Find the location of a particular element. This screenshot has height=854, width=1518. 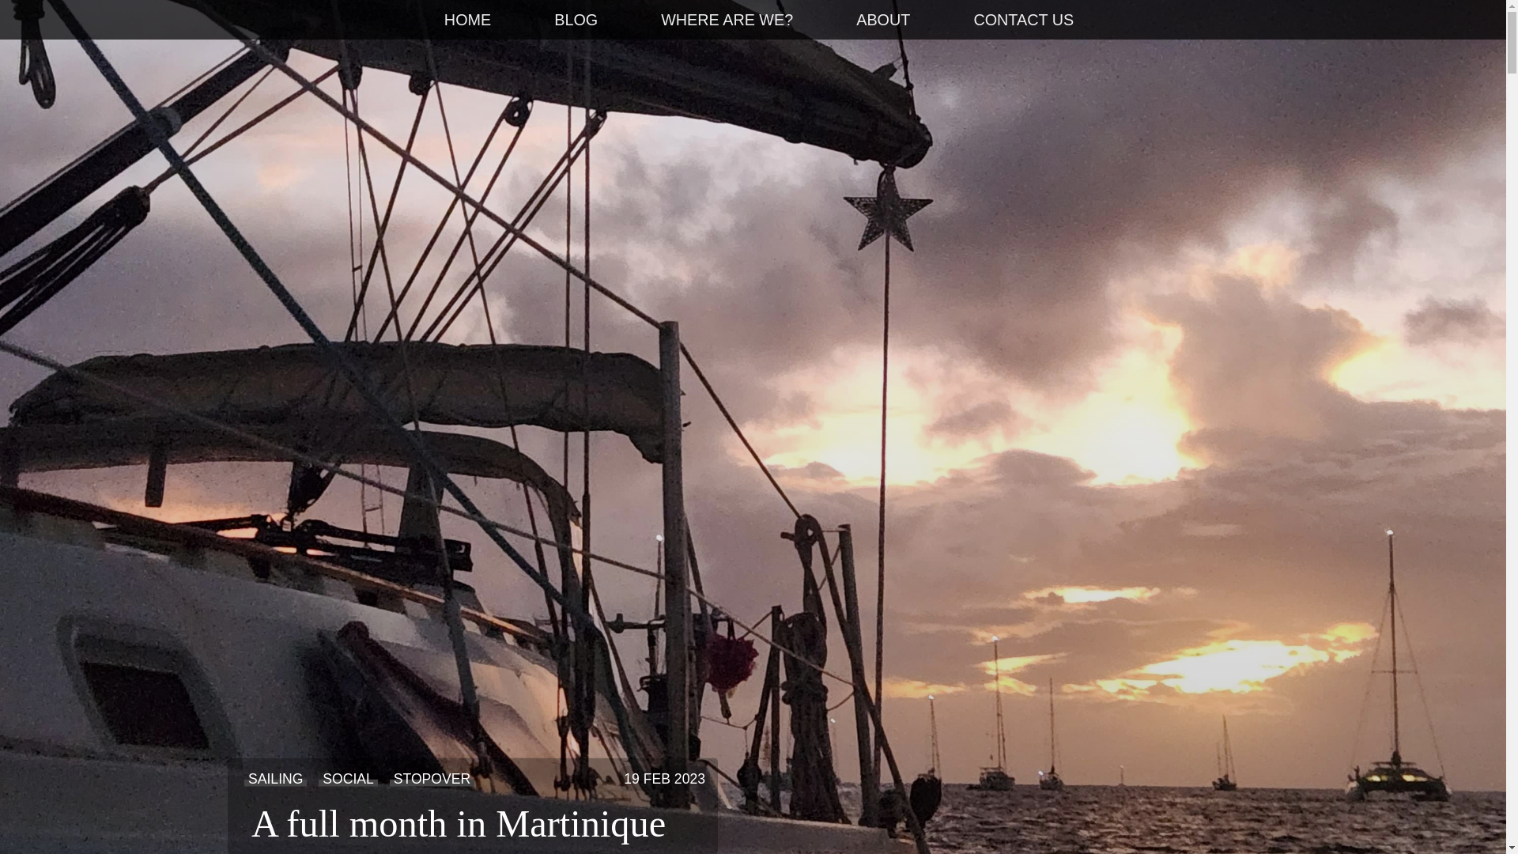

CONTACT US is located at coordinates (1023, 20).